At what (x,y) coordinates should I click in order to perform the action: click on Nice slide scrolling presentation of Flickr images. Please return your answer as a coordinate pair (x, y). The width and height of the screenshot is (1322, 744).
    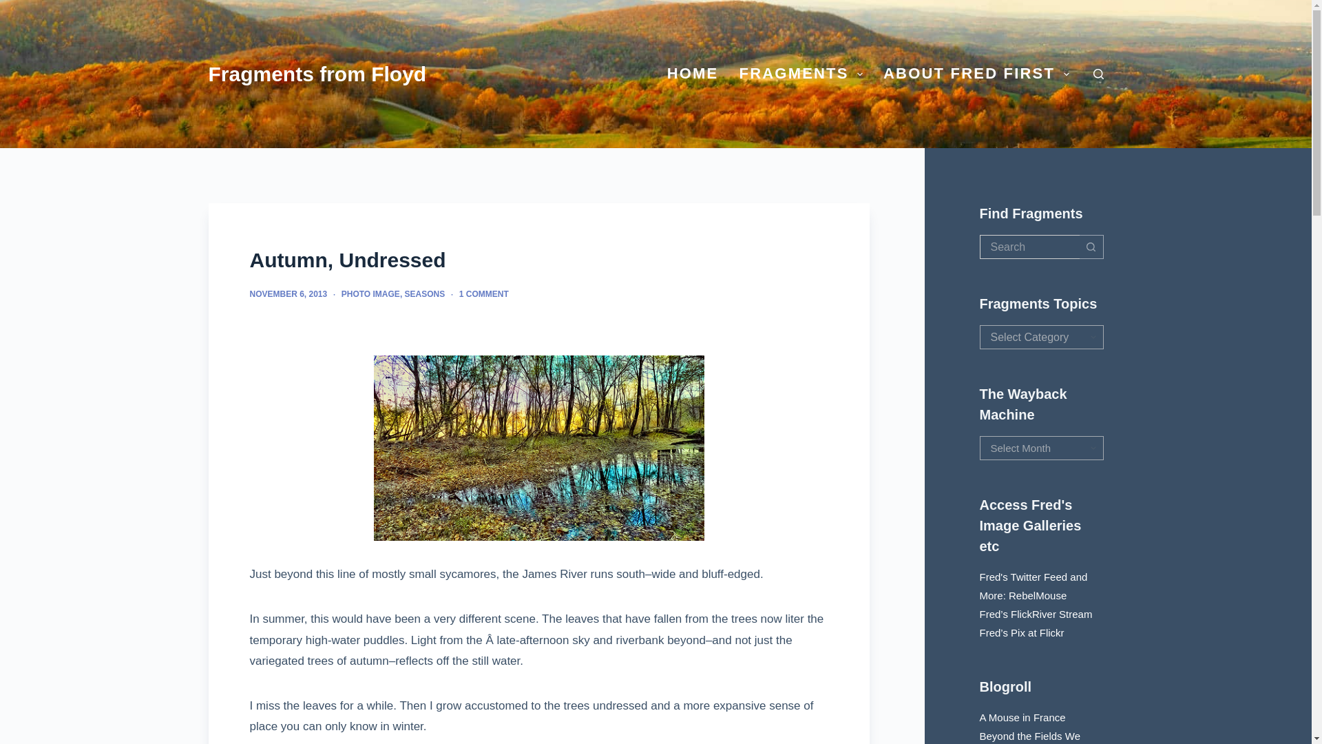
    Looking at the image, I should click on (1036, 614).